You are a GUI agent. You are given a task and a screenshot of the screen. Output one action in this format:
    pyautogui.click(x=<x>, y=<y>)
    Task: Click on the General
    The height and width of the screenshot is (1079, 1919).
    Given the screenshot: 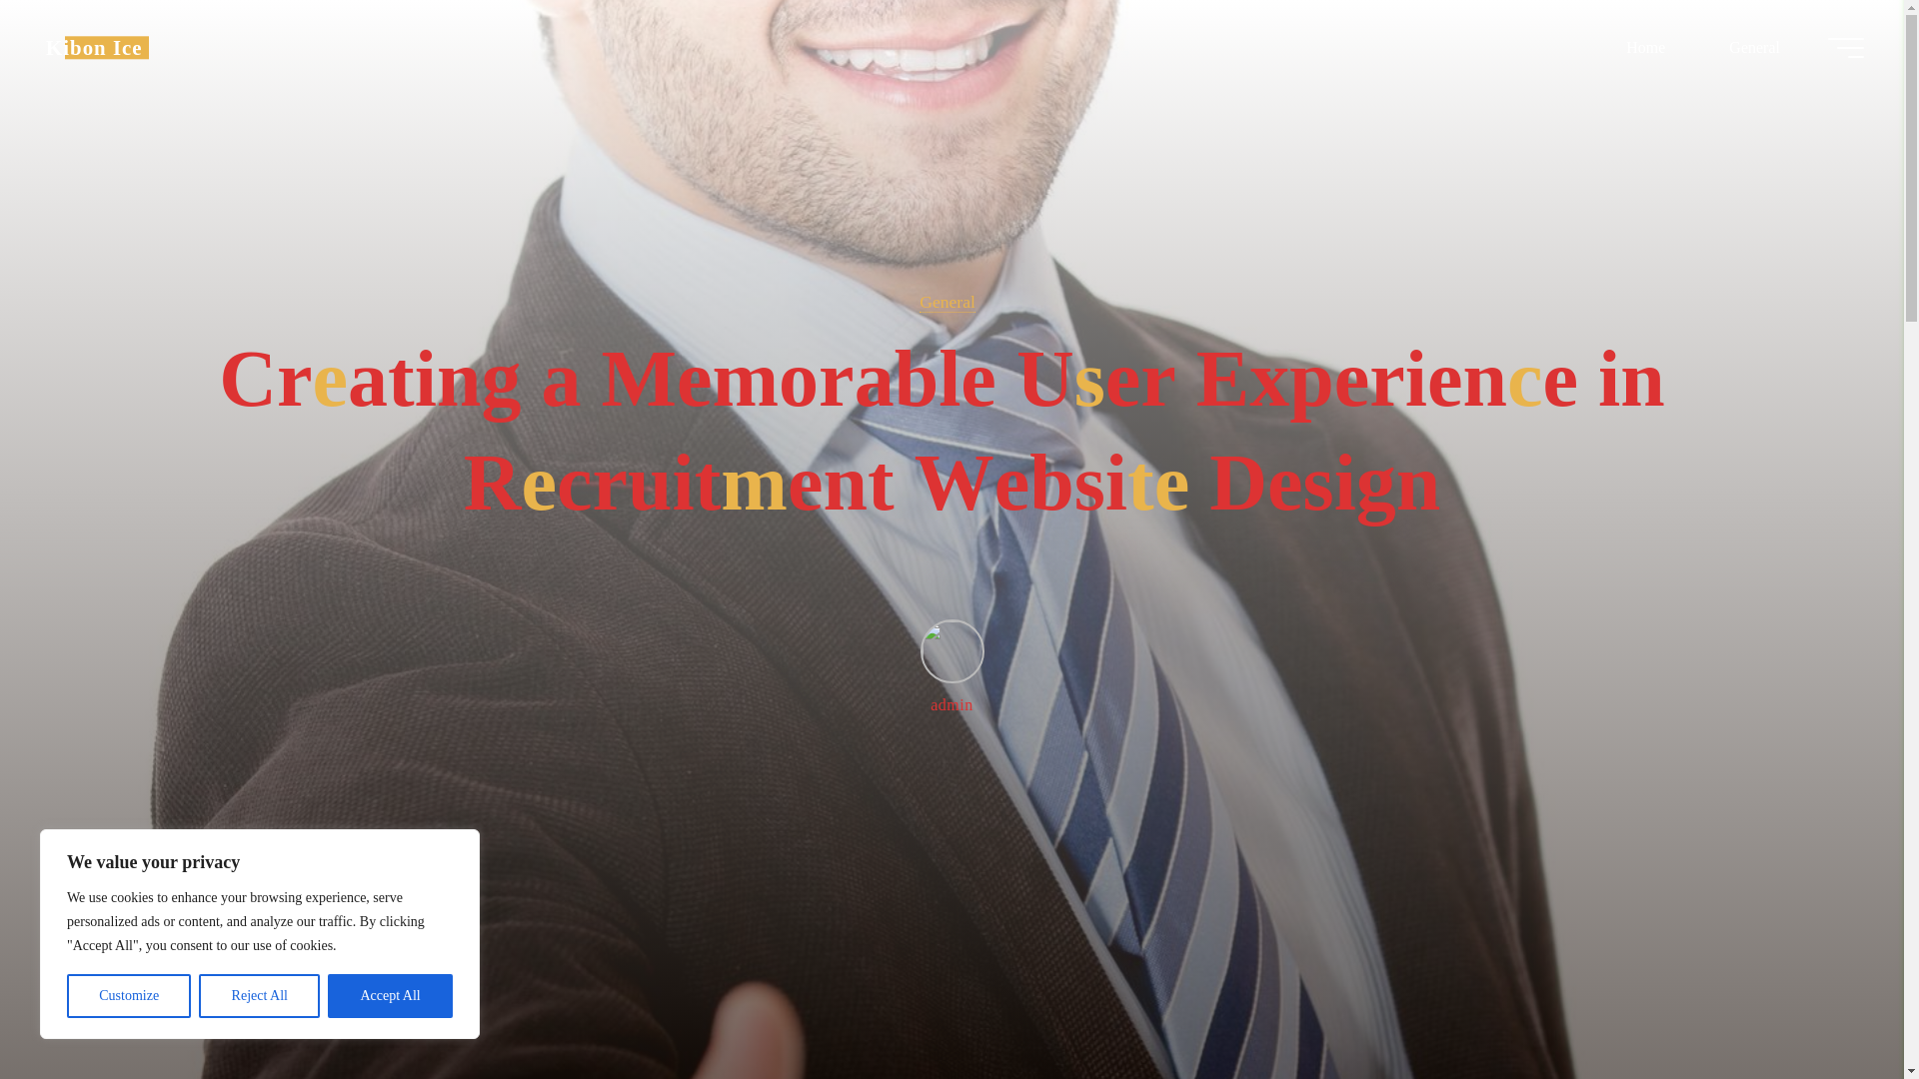 What is the action you would take?
    pyautogui.click(x=947, y=302)
    